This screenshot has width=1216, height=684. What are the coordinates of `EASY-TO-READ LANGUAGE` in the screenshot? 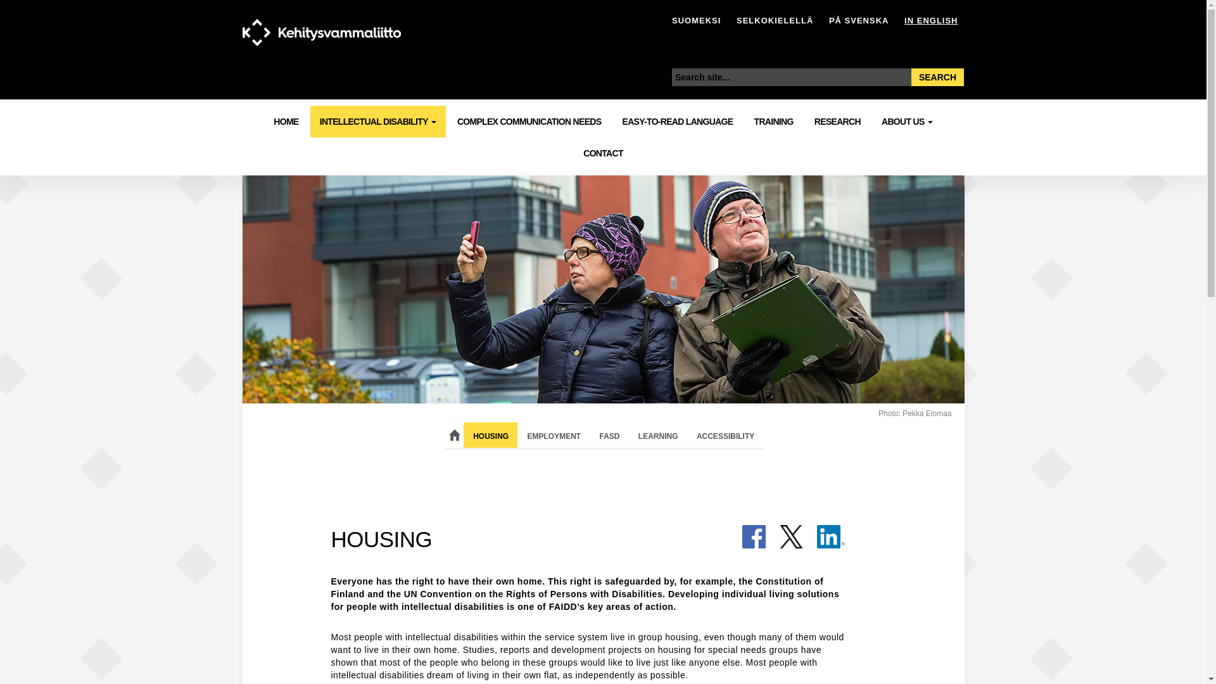 It's located at (678, 122).